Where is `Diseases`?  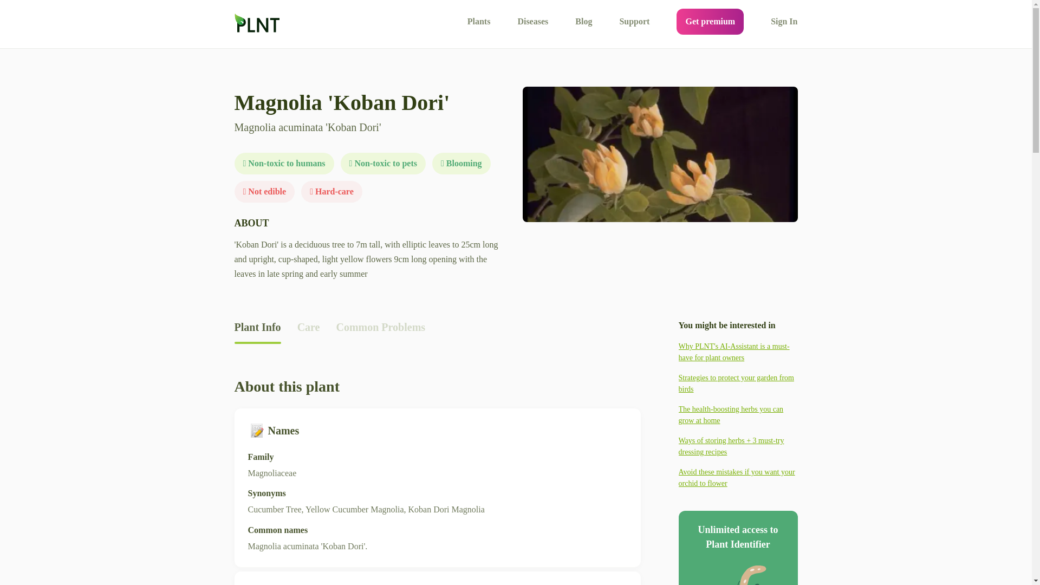
Diseases is located at coordinates (532, 22).